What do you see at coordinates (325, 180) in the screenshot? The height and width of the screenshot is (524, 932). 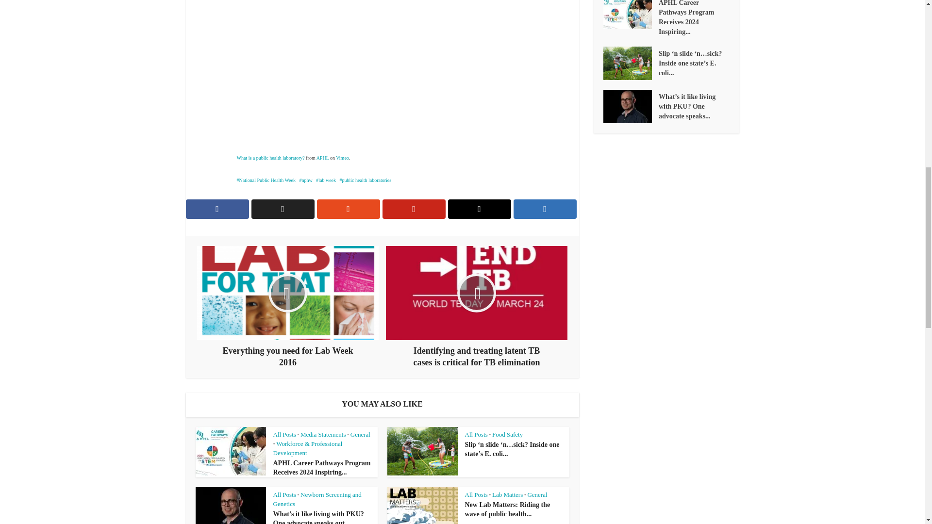 I see `lab week` at bounding box center [325, 180].